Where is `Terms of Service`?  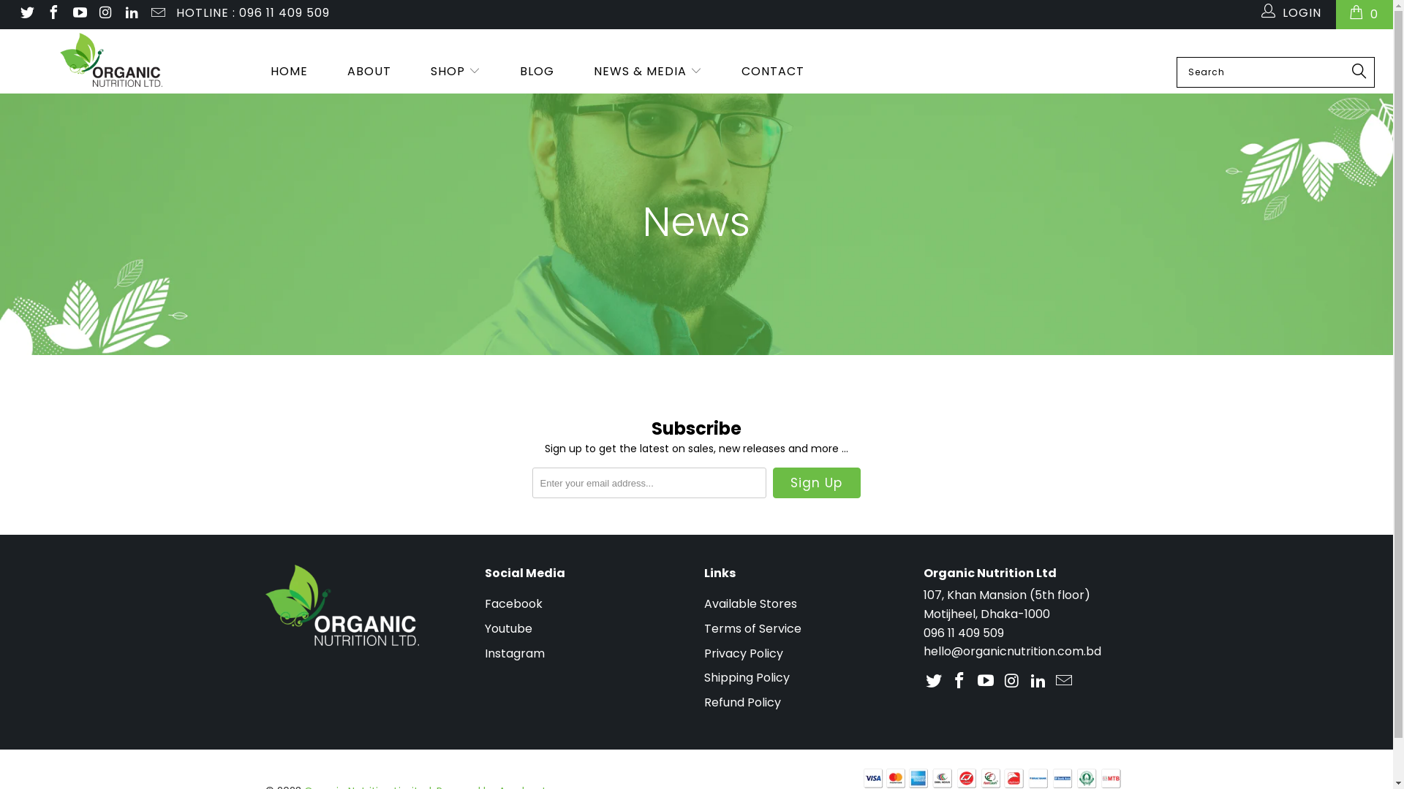 Terms of Service is located at coordinates (752, 628).